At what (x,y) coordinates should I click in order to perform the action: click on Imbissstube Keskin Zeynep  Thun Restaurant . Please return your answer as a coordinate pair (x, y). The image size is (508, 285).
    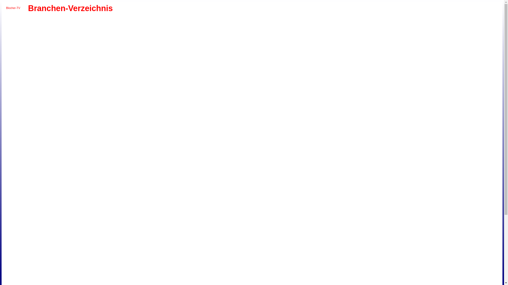
    Looking at the image, I should click on (49, 270).